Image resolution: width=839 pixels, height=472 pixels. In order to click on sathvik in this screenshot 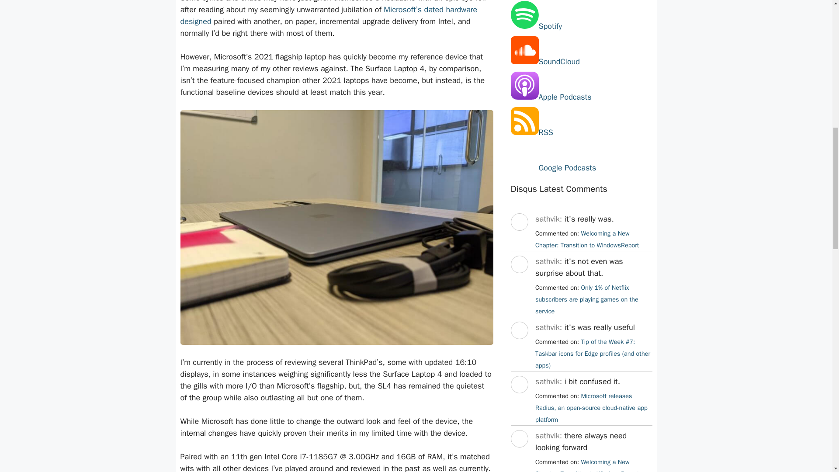, I will do `click(519, 239)`.